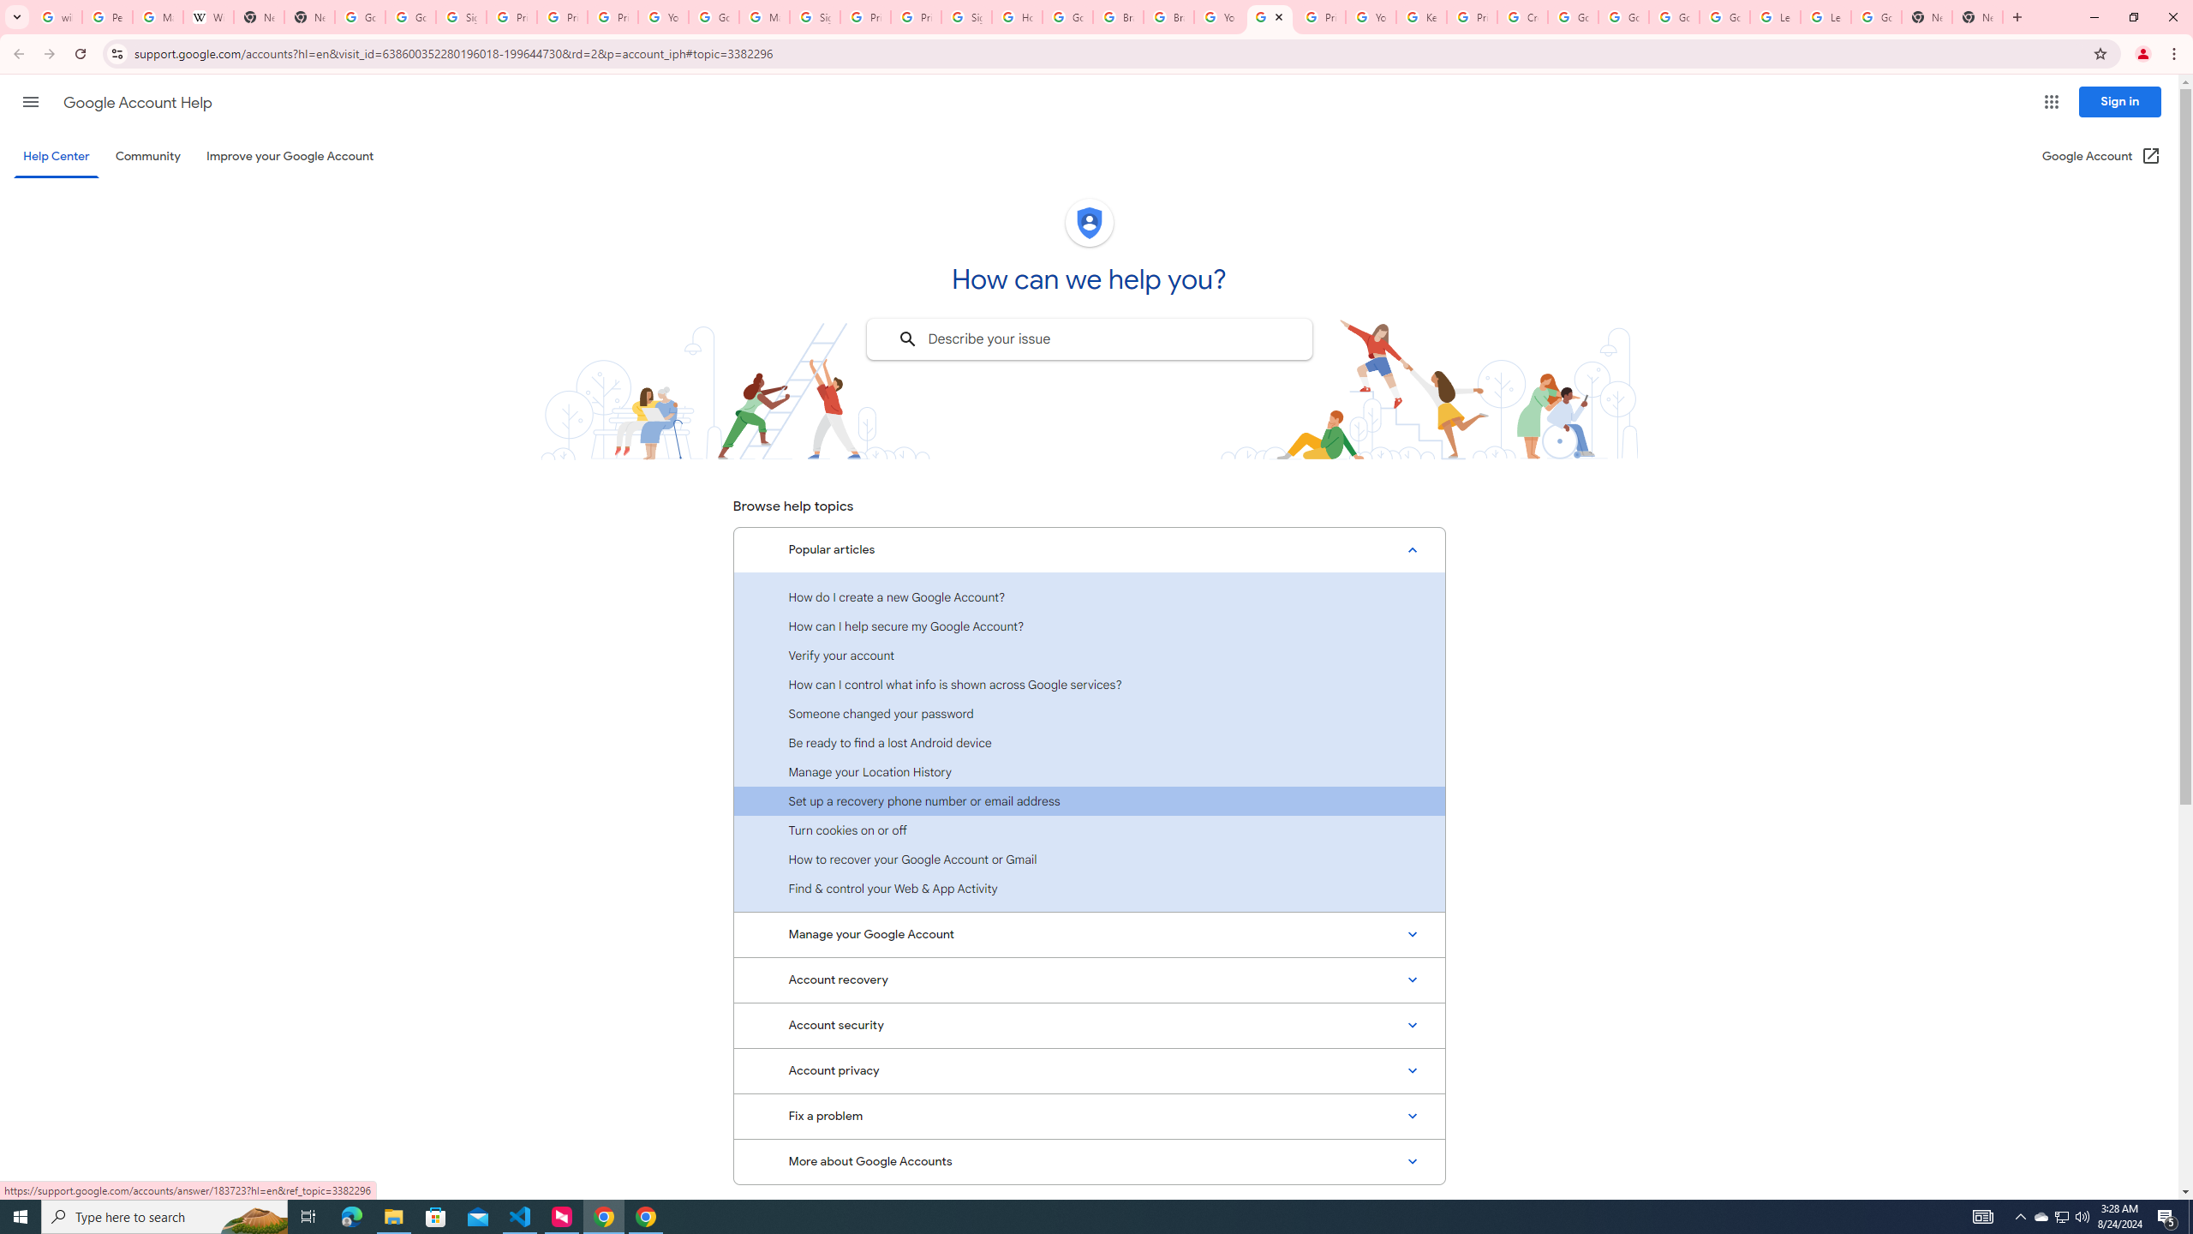 The height and width of the screenshot is (1234, 2193). Describe the element at coordinates (1089, 1117) in the screenshot. I see `Fix a problem` at that location.